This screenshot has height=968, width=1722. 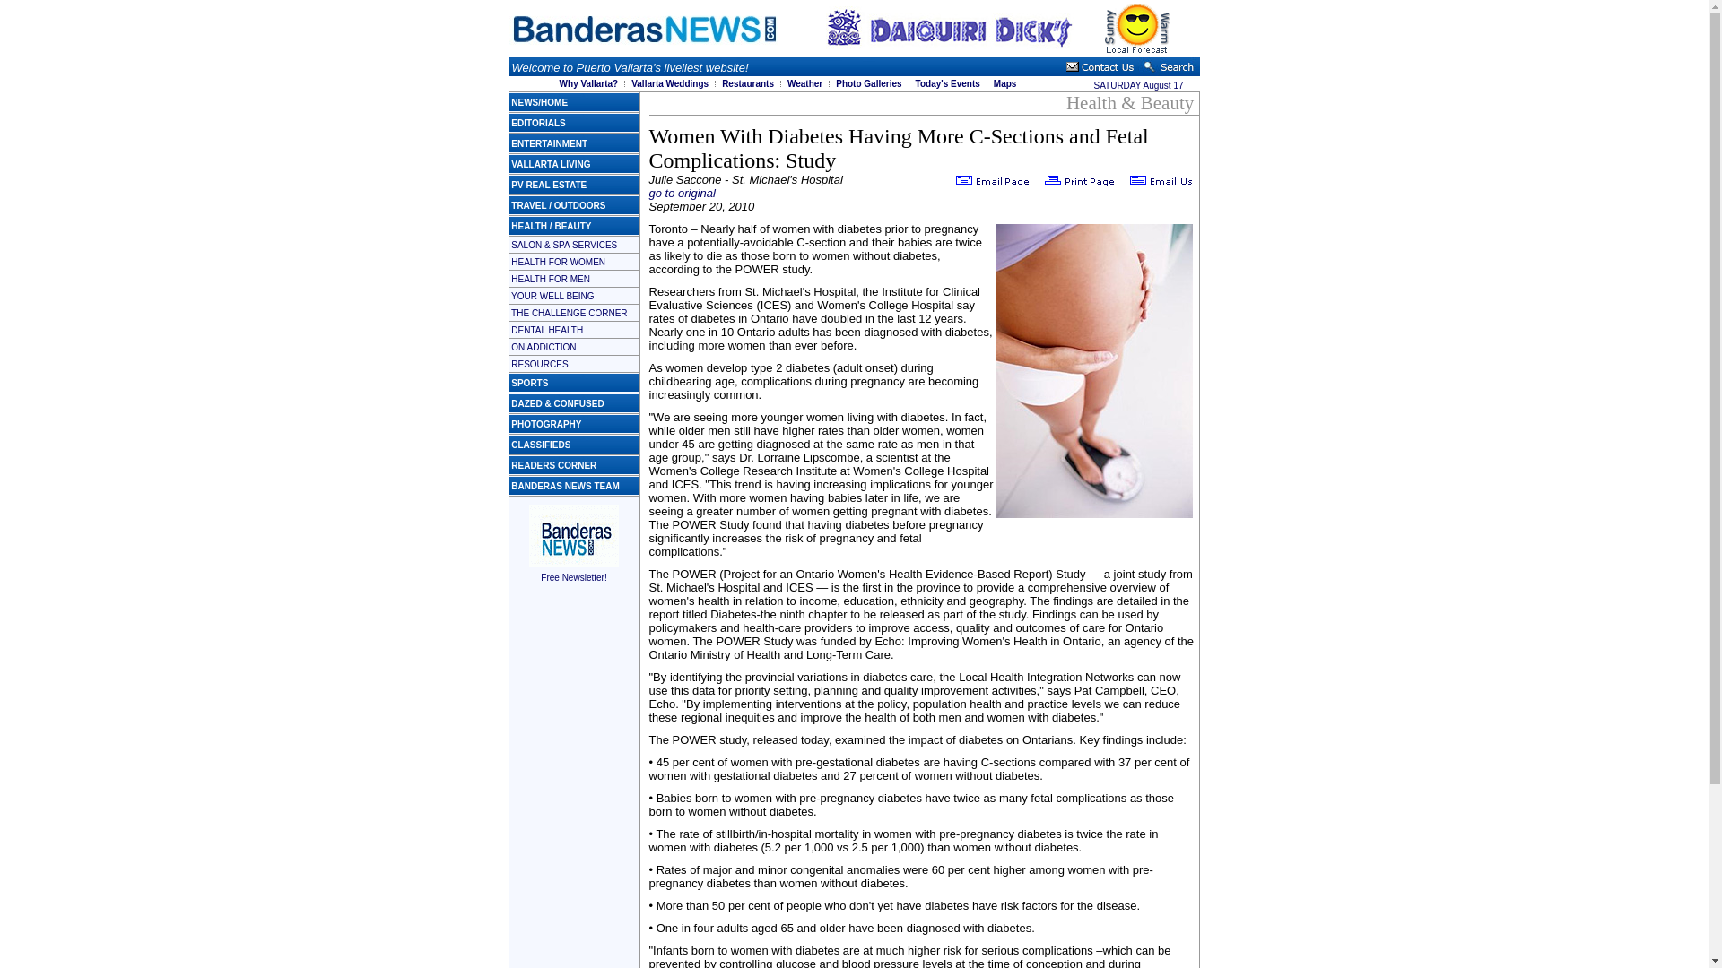 What do you see at coordinates (573, 571) in the screenshot?
I see `Free Newsletter!` at bounding box center [573, 571].